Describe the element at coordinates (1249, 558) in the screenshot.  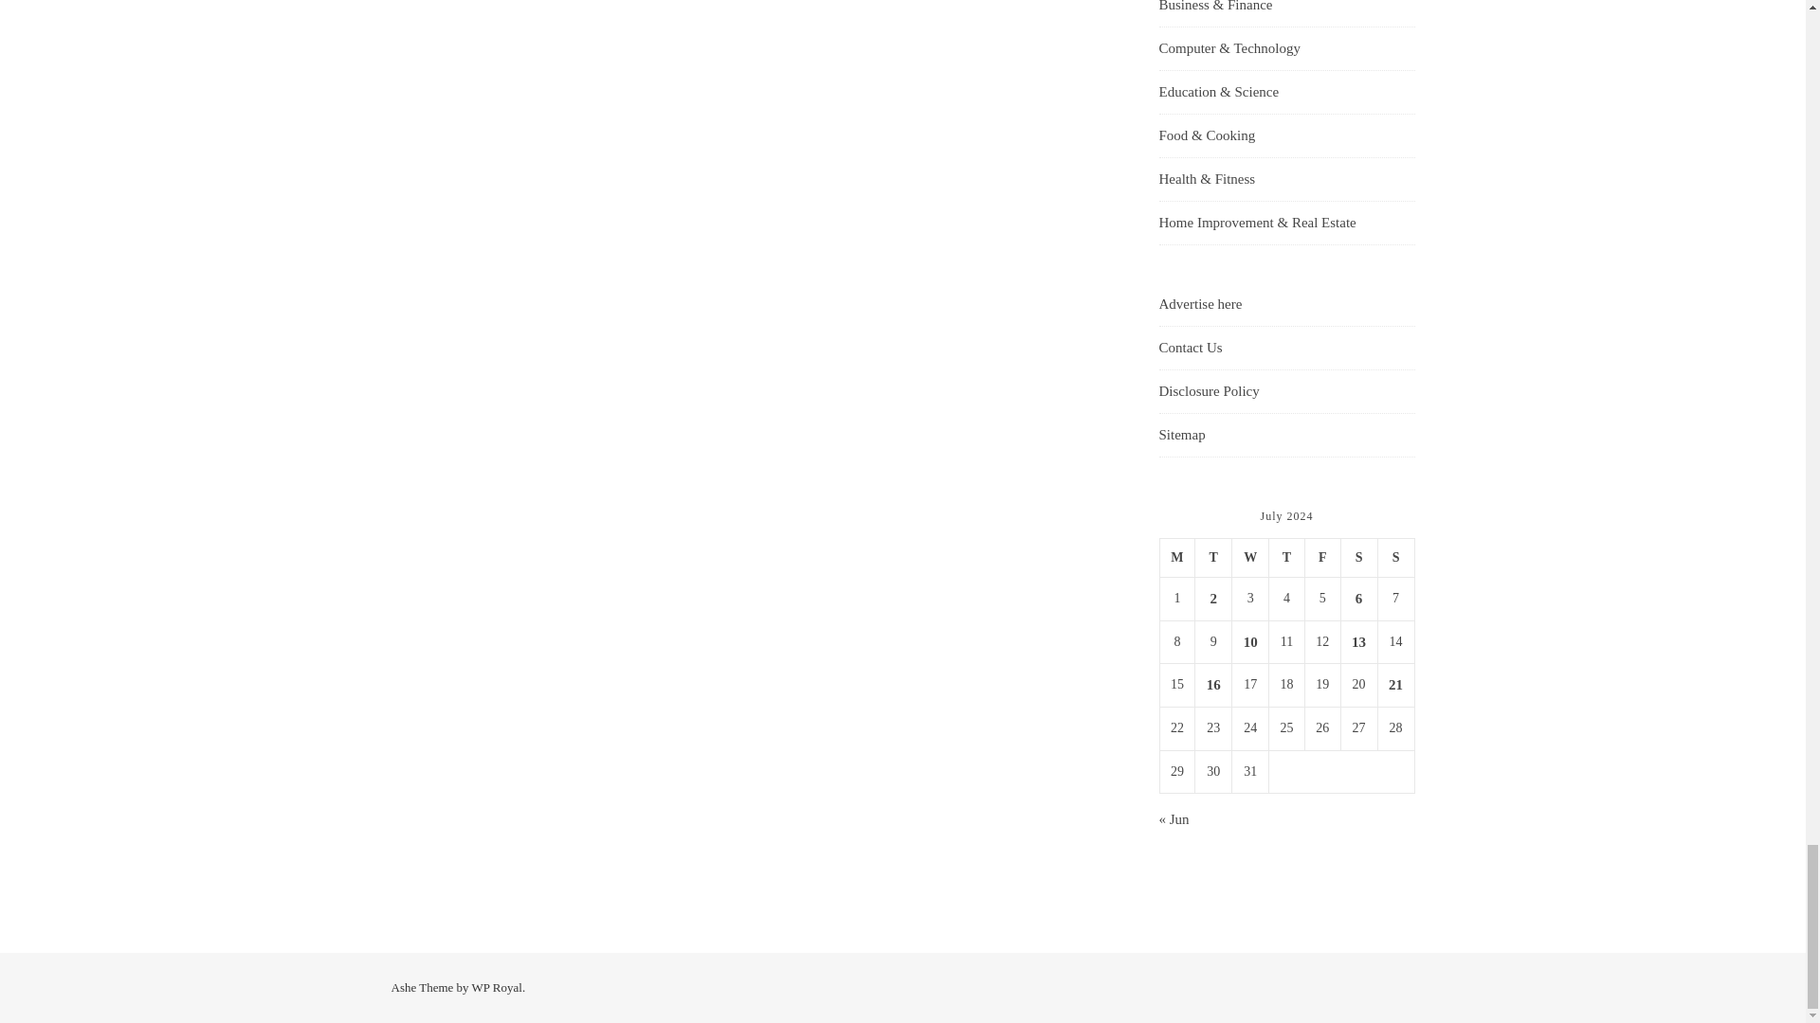
I see `Wednesday` at that location.